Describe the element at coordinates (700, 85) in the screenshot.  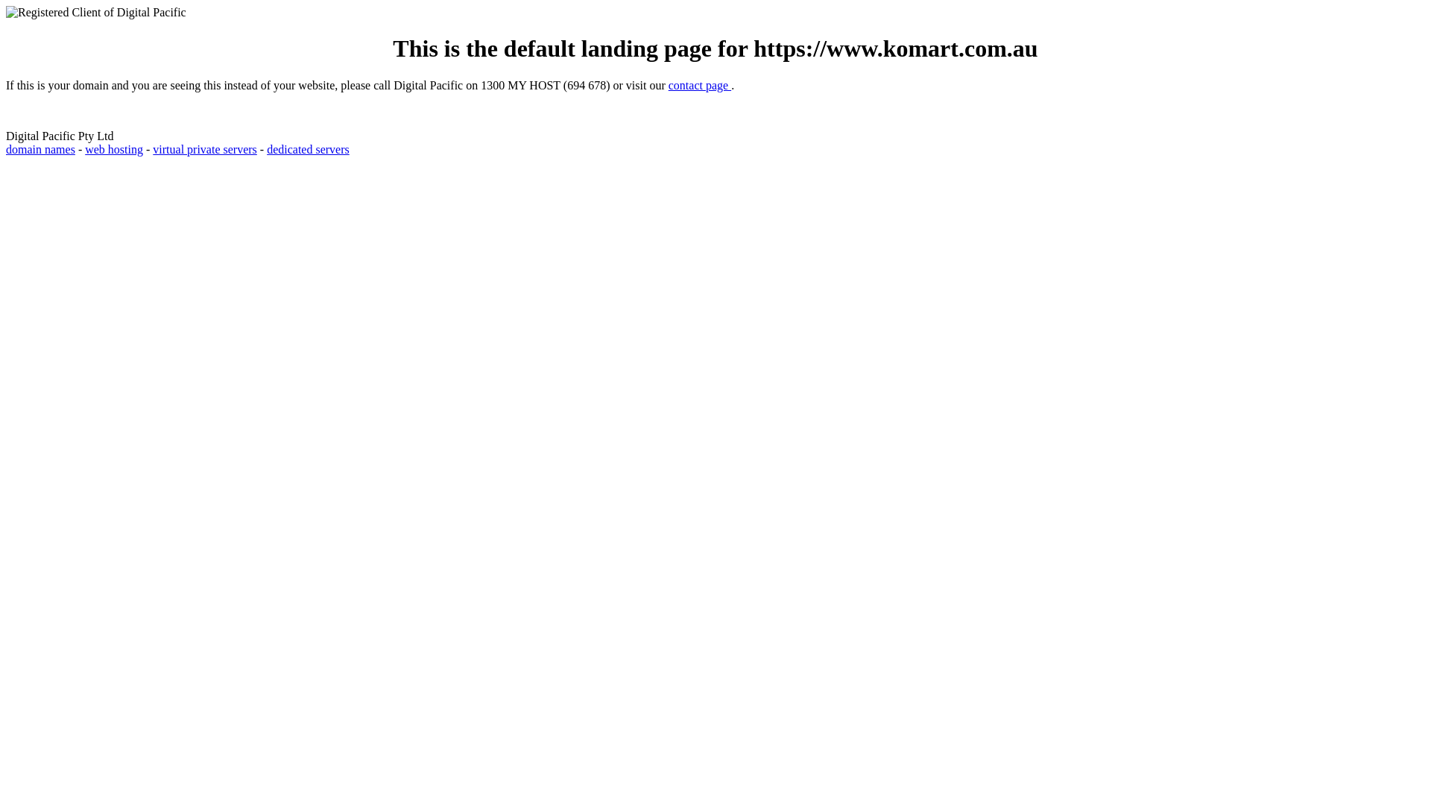
I see `contact page` at that location.